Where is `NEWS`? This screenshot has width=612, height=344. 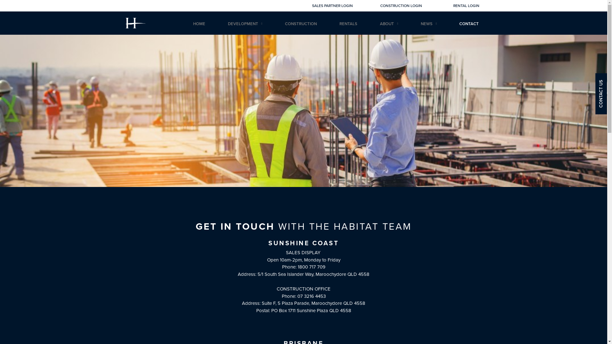
NEWS is located at coordinates (429, 24).